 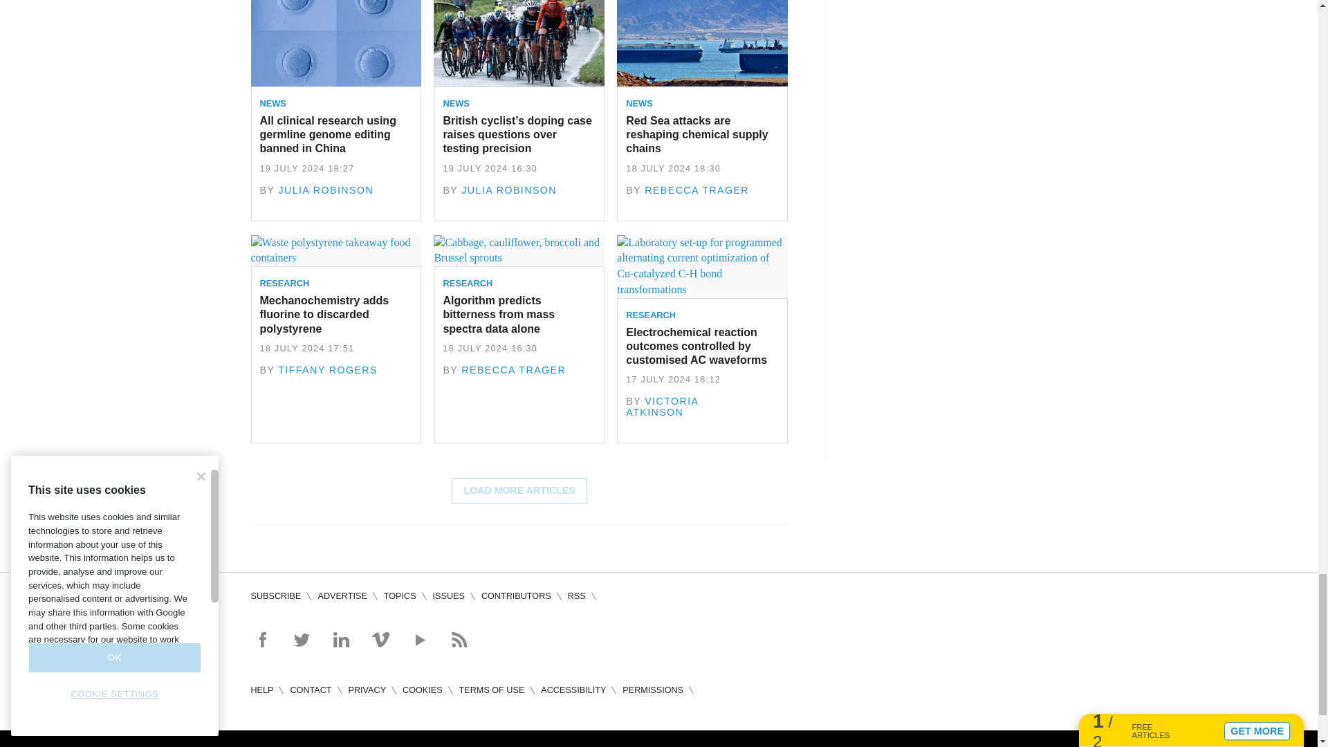 I want to click on Follow on Facebook, so click(x=261, y=639).